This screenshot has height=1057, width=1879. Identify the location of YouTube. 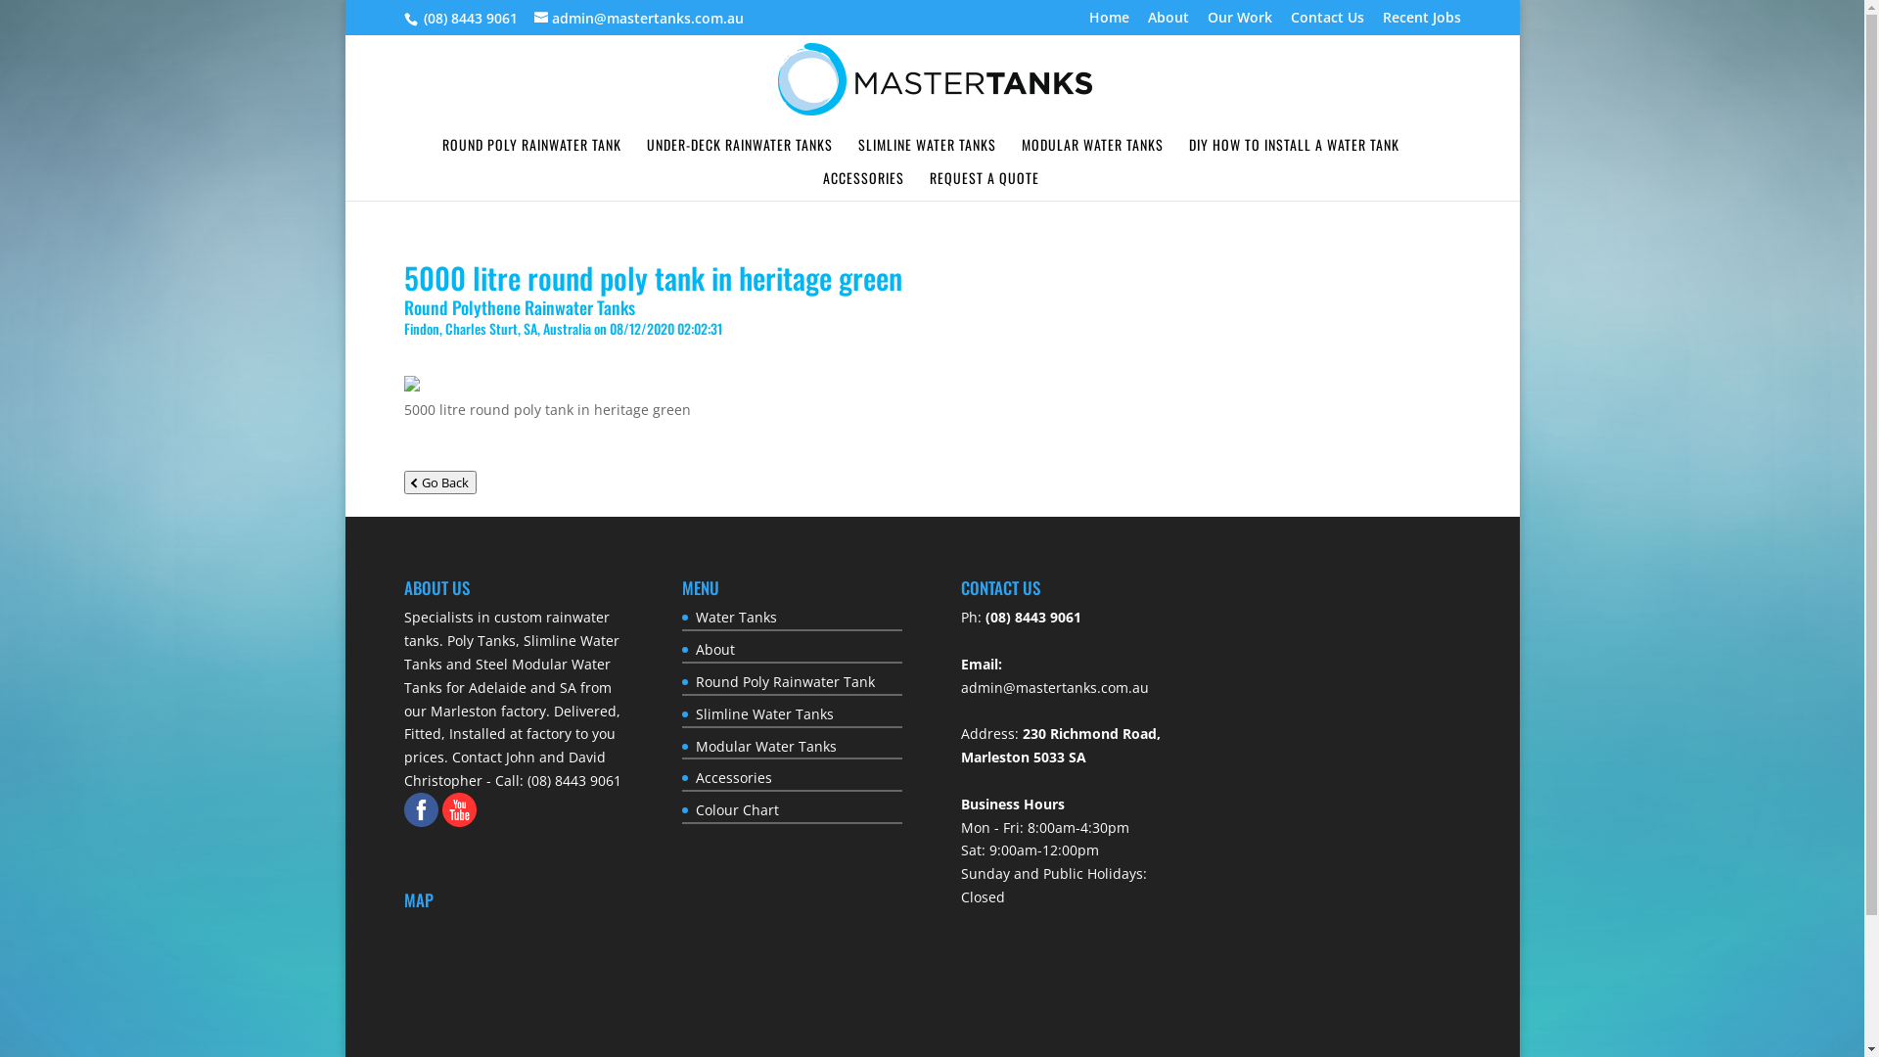
(460, 810).